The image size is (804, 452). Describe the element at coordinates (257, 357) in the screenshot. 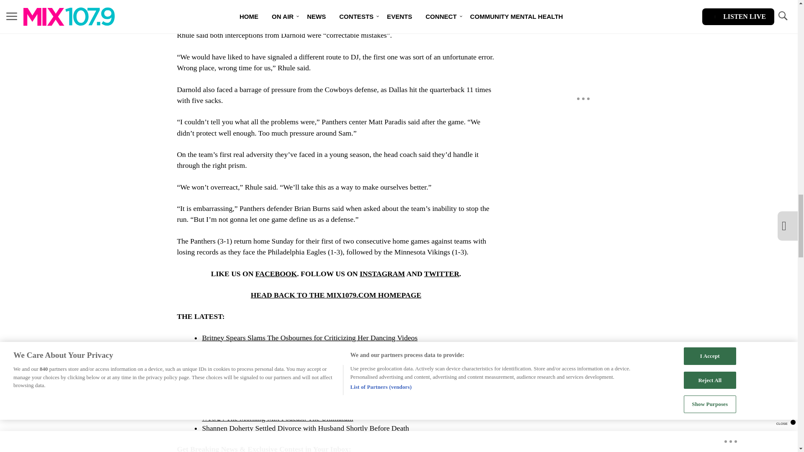

I see `Biden Tests Positive For Covid Again` at that location.